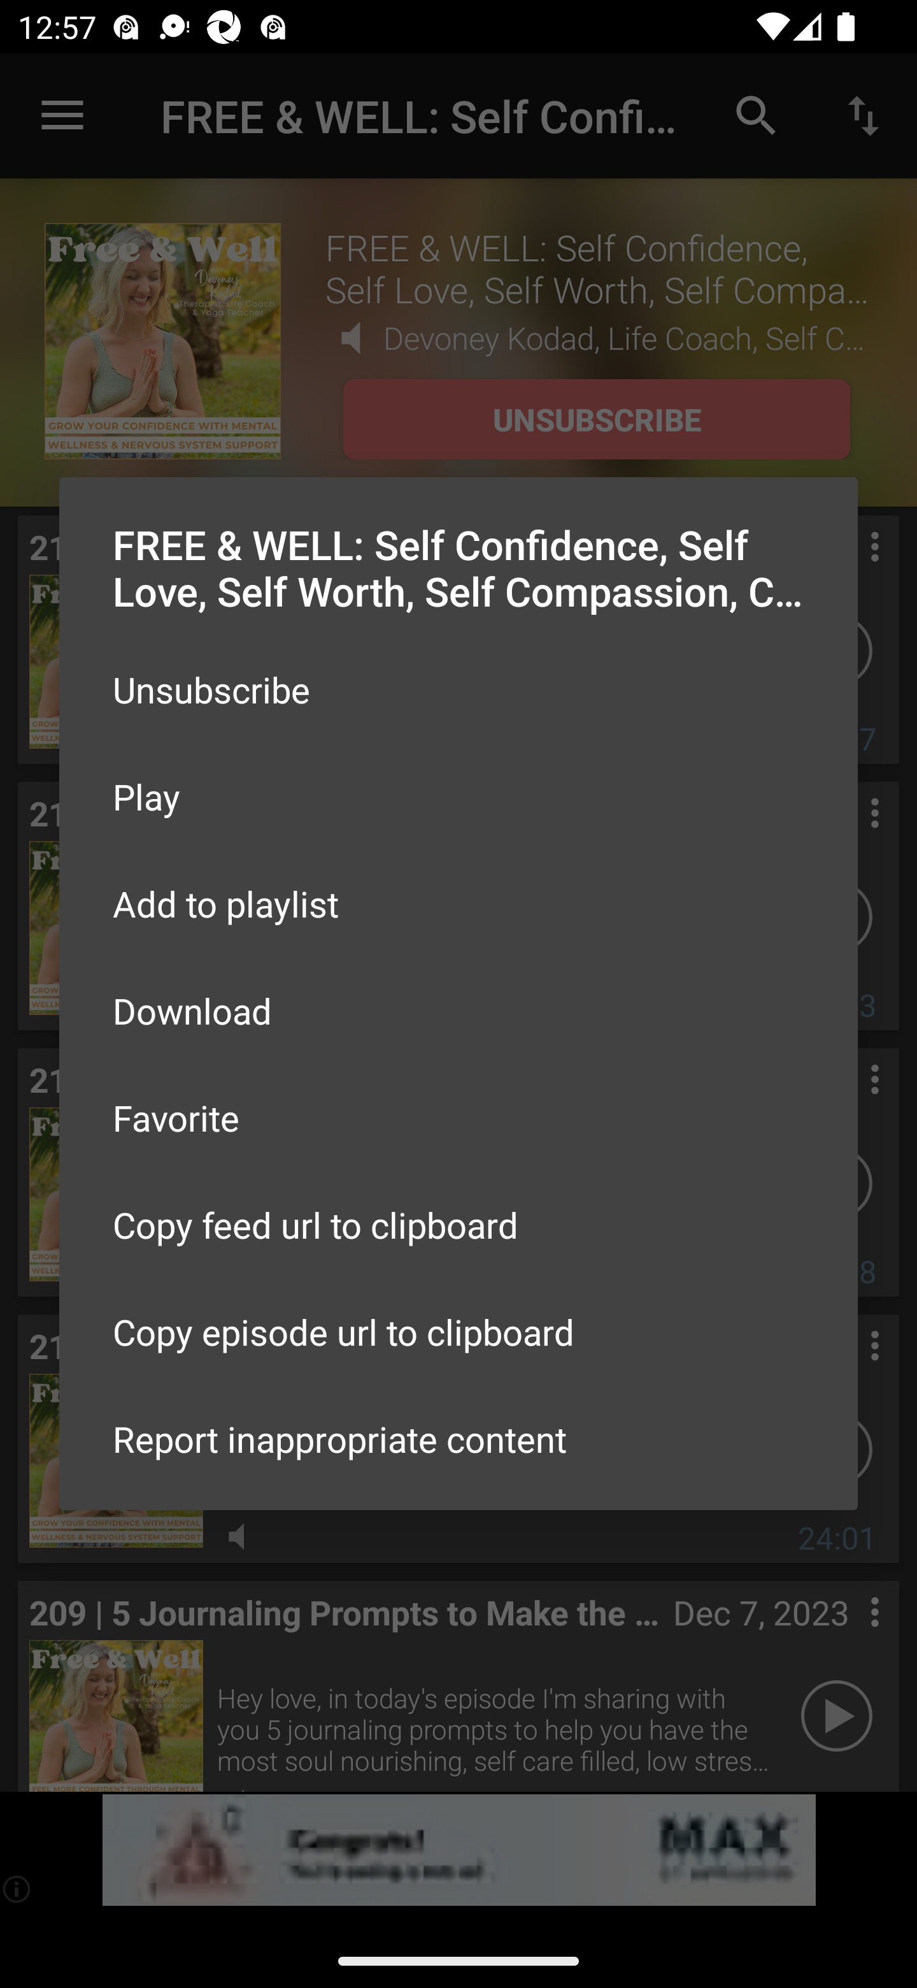  What do you see at coordinates (458, 689) in the screenshot?
I see `Unsubscribe` at bounding box center [458, 689].